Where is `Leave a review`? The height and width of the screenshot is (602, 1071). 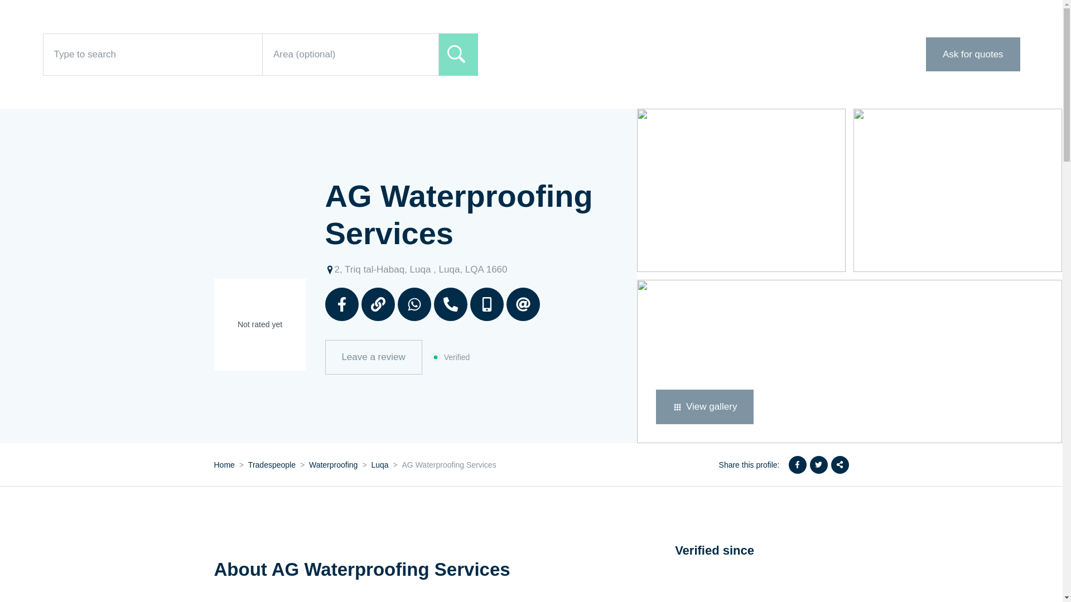
Leave a review is located at coordinates (373, 357).